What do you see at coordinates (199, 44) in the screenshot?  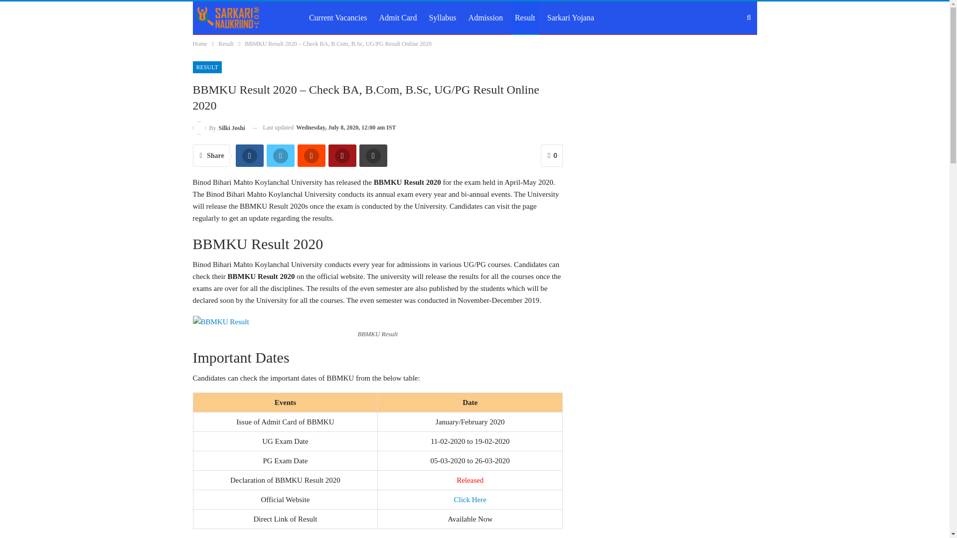 I see `Home` at bounding box center [199, 44].